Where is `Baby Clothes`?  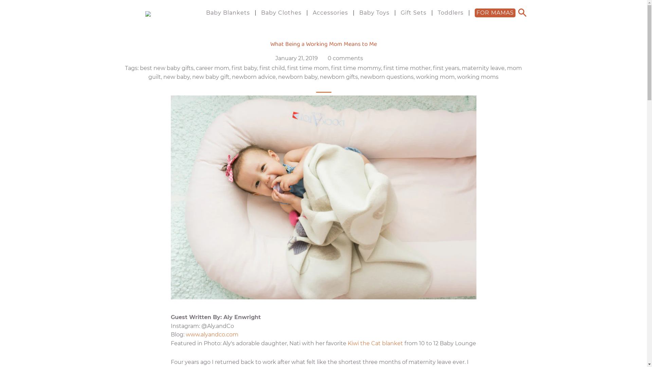
Baby Clothes is located at coordinates (281, 13).